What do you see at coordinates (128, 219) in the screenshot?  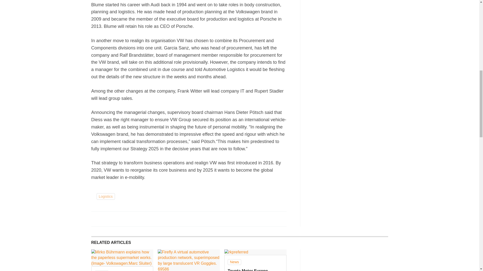 I see `Email this article` at bounding box center [128, 219].